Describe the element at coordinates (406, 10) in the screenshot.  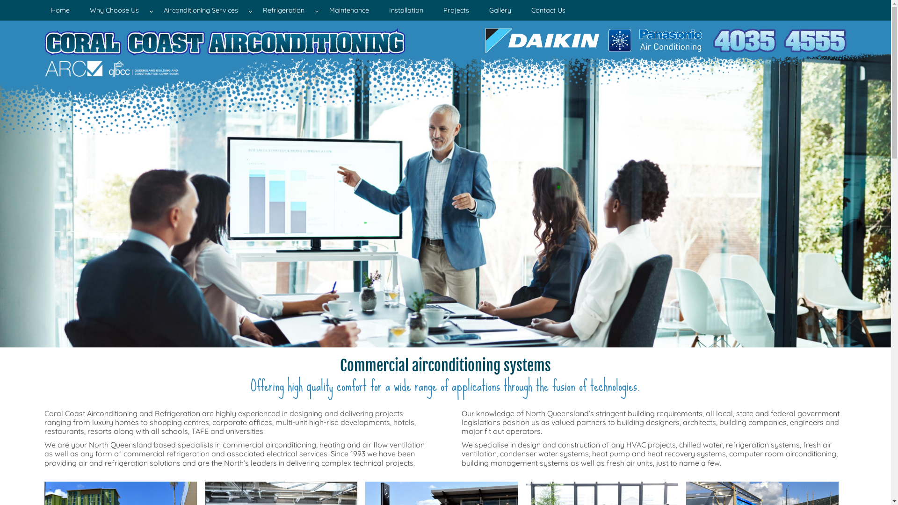
I see `Installation` at that location.